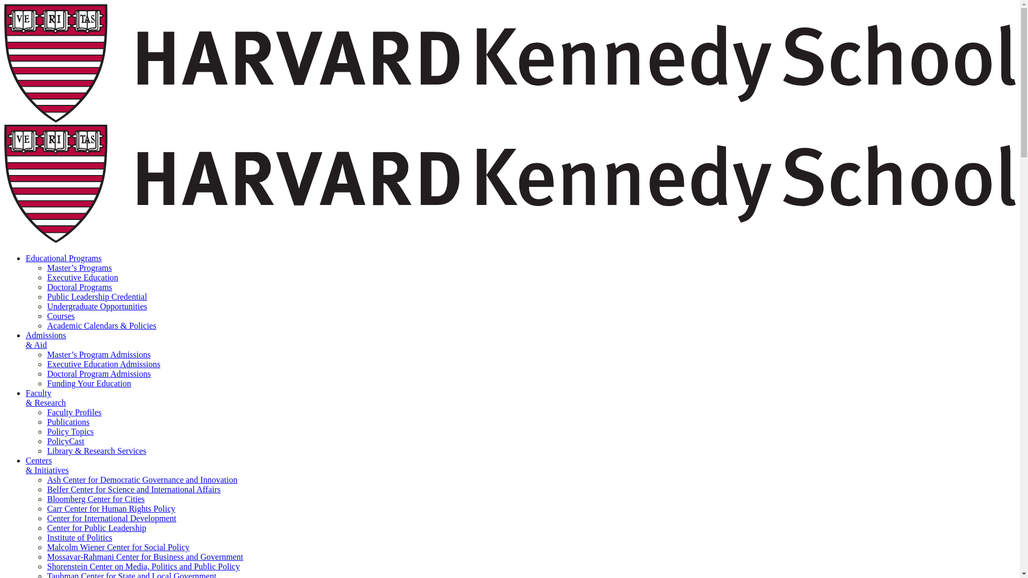  I want to click on Center for International Development, so click(111, 518).